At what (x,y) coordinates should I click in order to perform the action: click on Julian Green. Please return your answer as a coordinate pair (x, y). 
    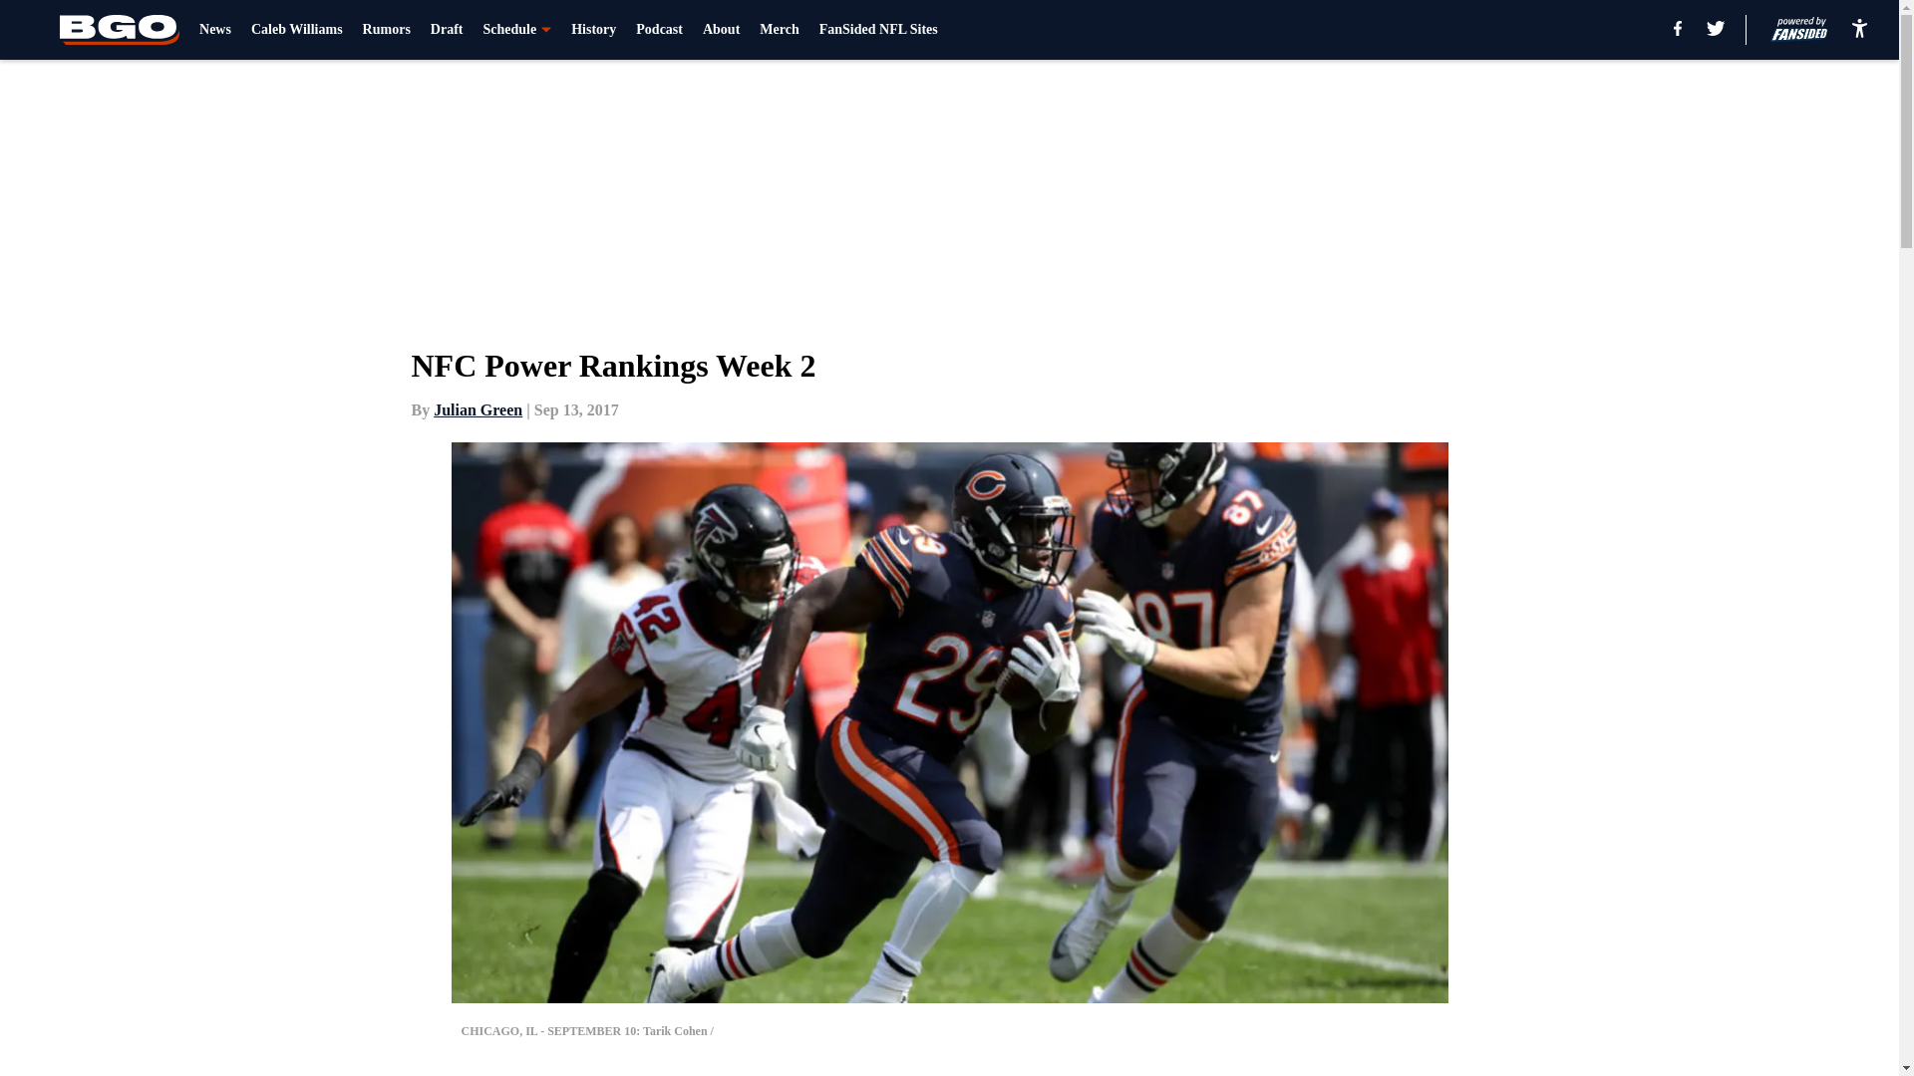
    Looking at the image, I should click on (478, 409).